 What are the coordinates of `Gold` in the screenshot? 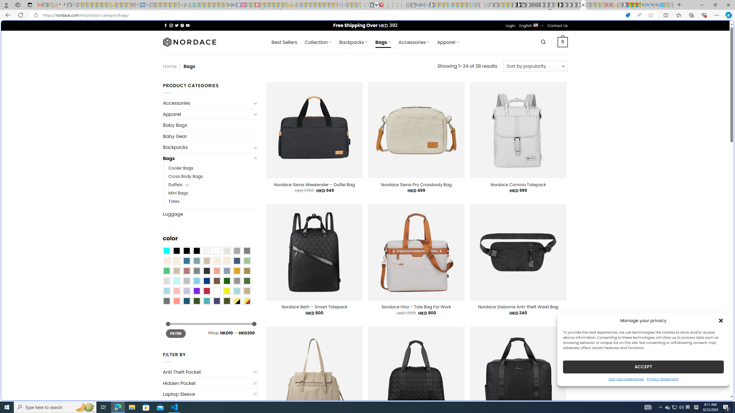 It's located at (237, 271).